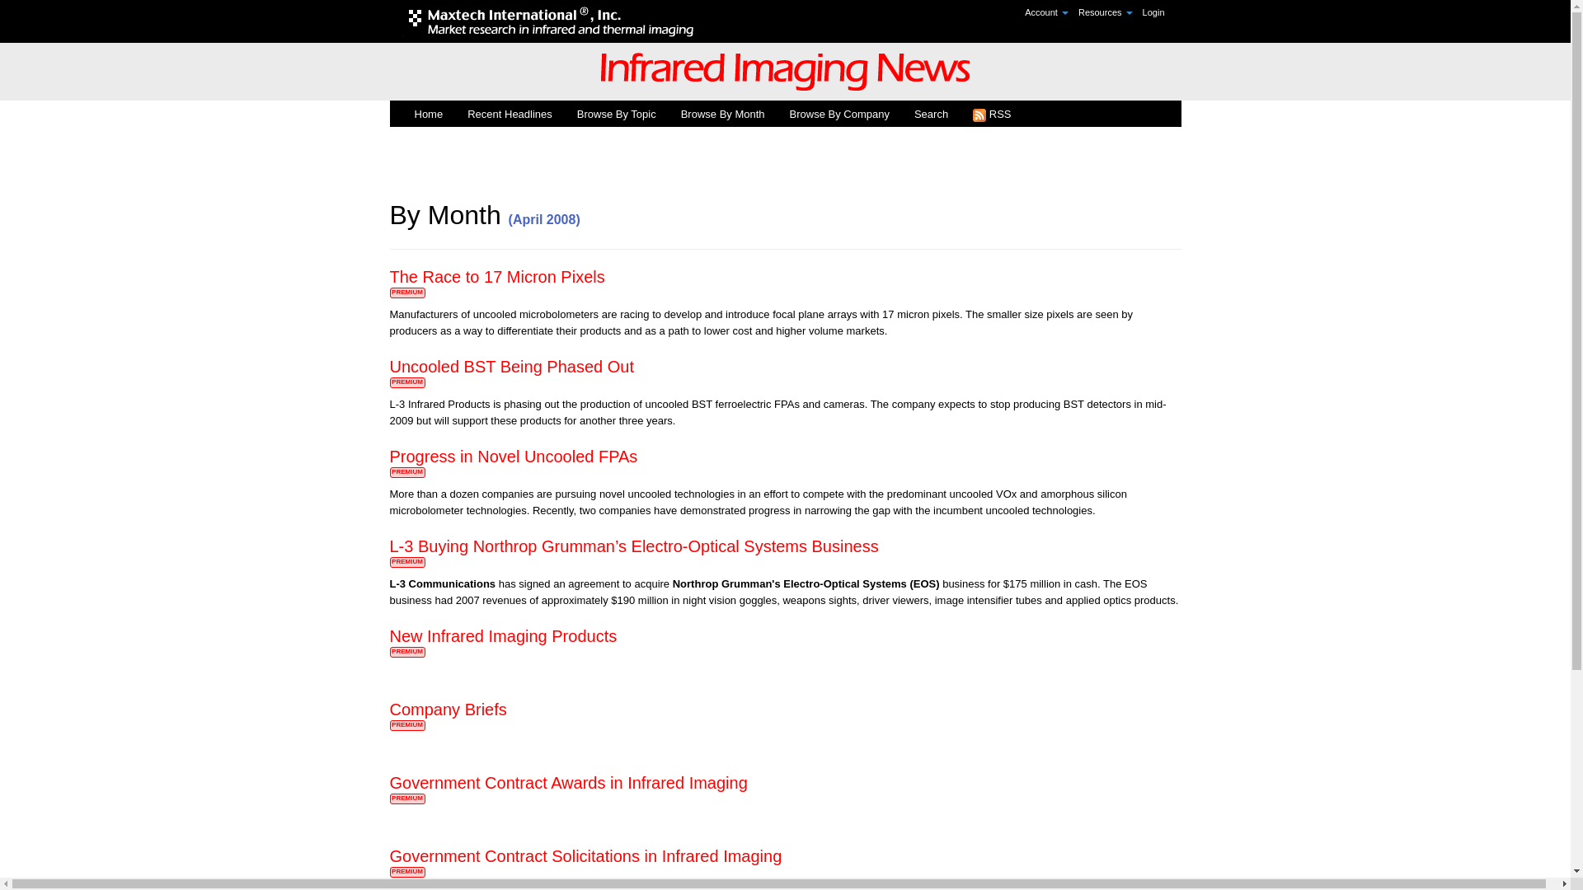  I want to click on Progress in Novel Uncooled FPAs, so click(513, 457).